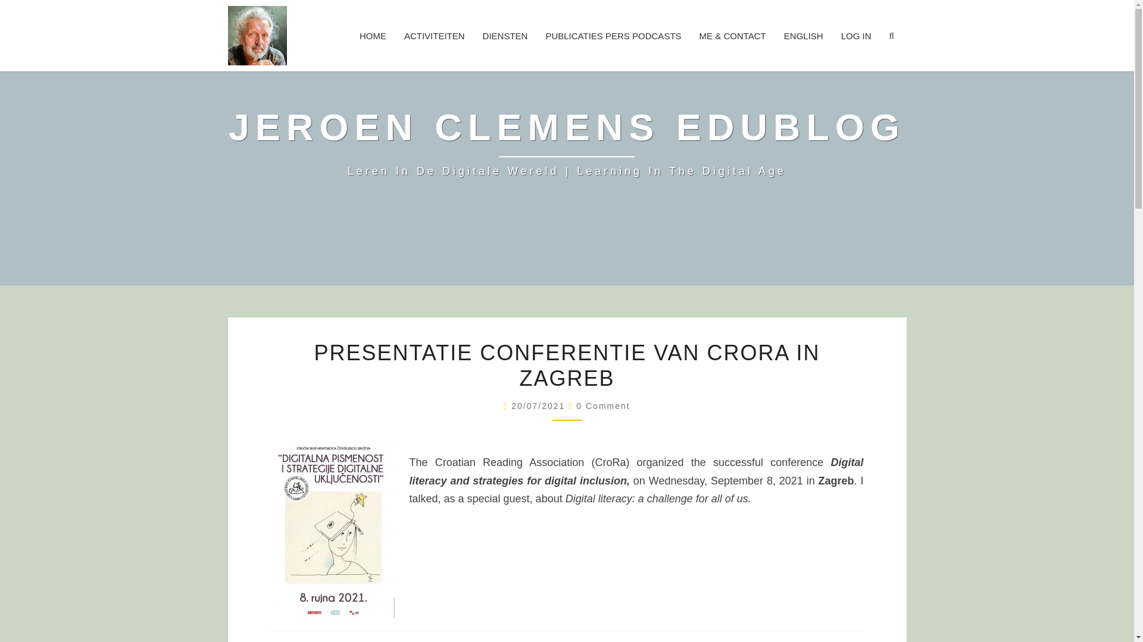 The image size is (1143, 642). I want to click on PUBLICATIES PERS PODCASTS, so click(613, 35).